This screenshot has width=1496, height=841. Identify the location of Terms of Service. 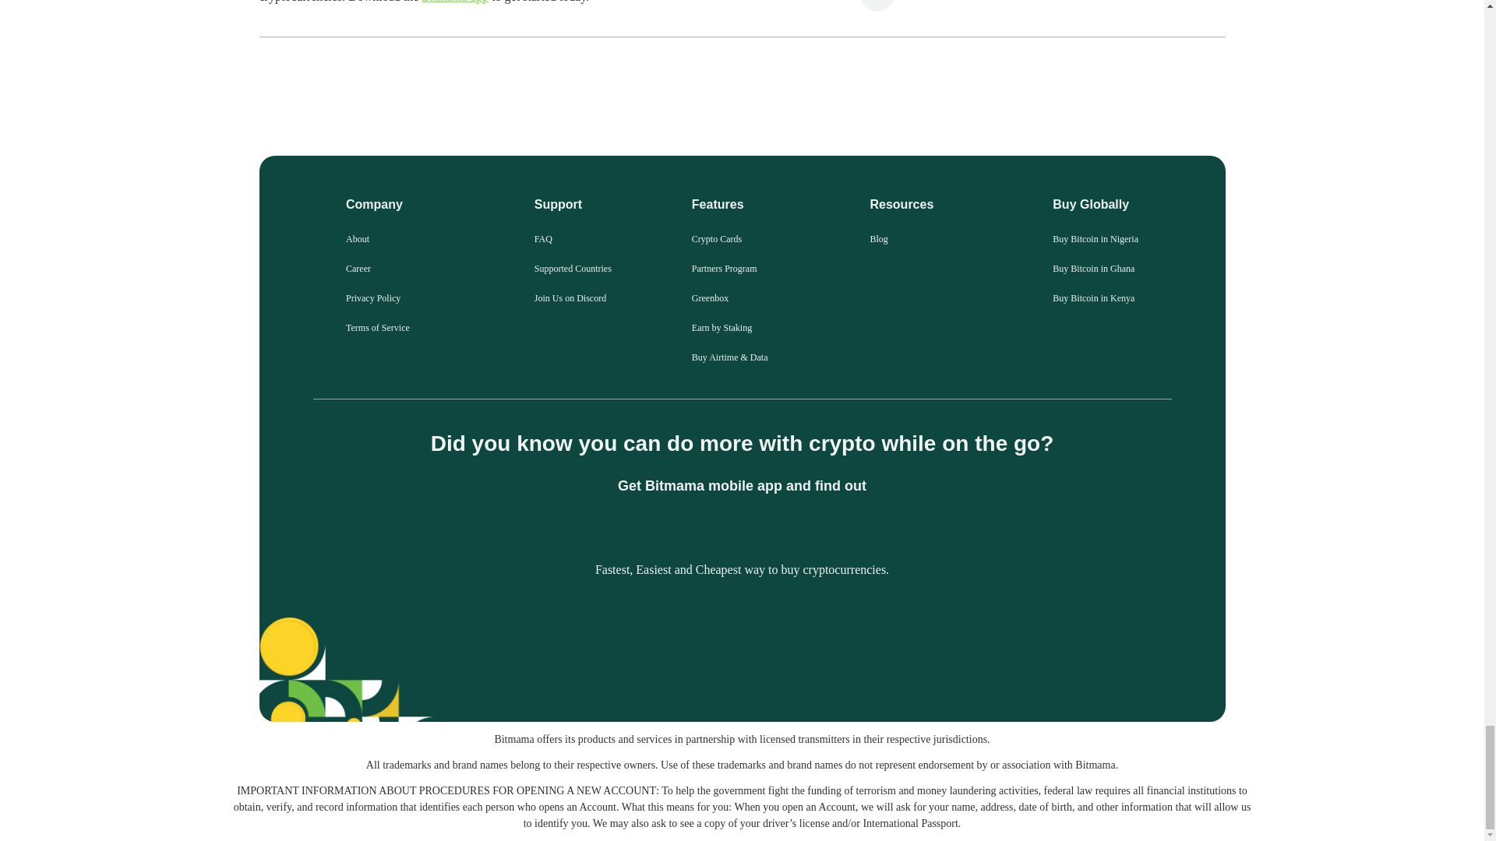
(377, 327).